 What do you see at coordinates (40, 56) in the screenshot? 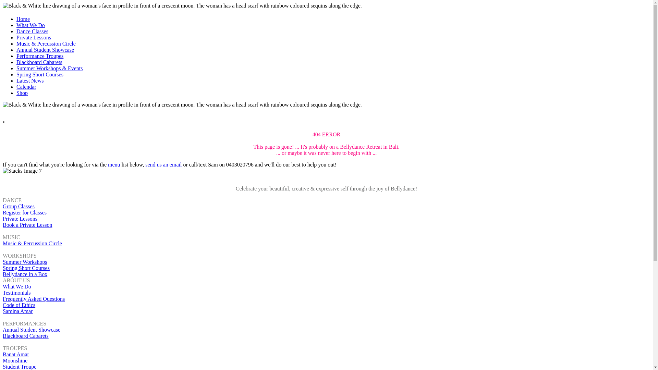
I see `Performance Troupes` at bounding box center [40, 56].